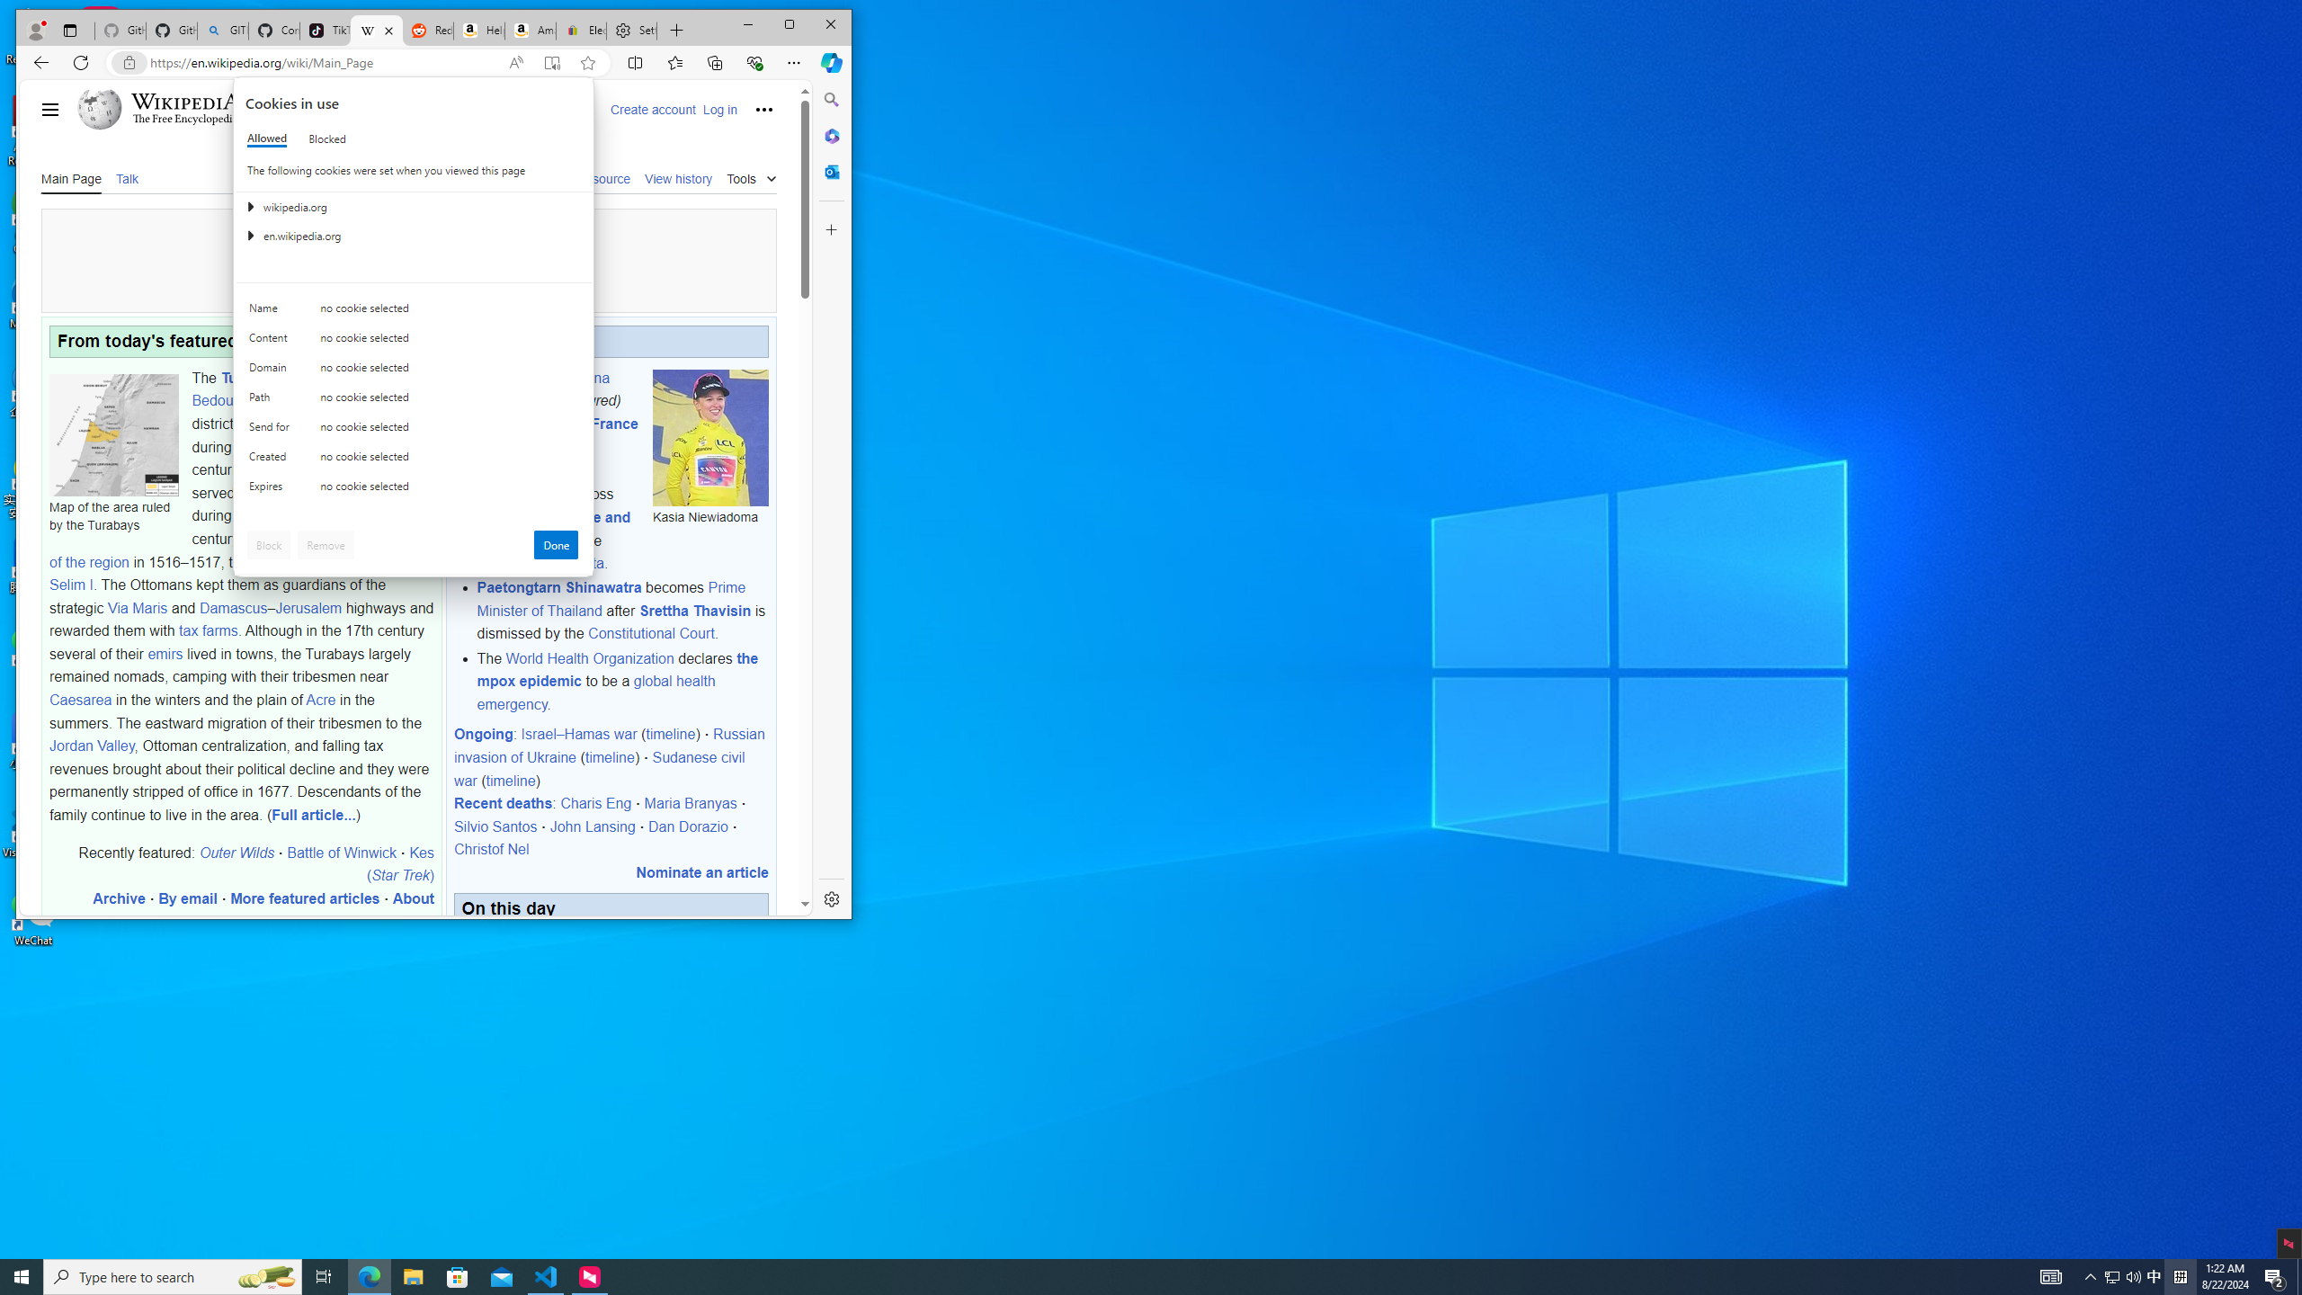 Image resolution: width=2302 pixels, height=1295 pixels. Describe the element at coordinates (272, 431) in the screenshot. I see `Send for` at that location.